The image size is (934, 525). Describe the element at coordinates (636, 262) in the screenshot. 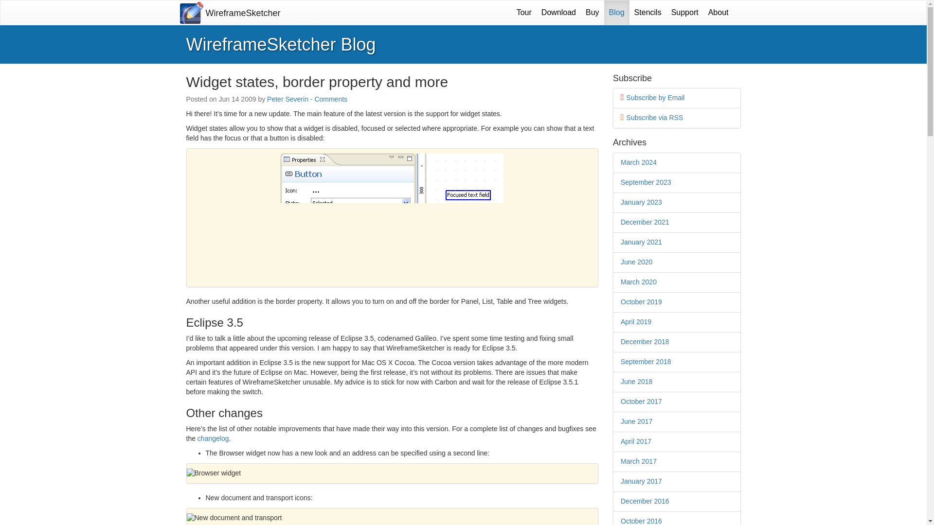

I see `June 2020` at that location.